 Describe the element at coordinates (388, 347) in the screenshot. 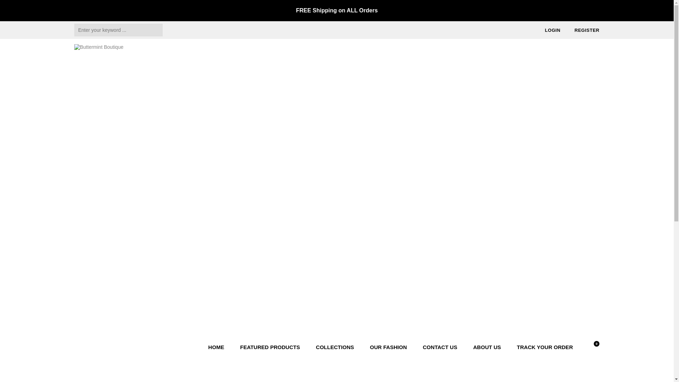

I see `OUR FASHION` at that location.